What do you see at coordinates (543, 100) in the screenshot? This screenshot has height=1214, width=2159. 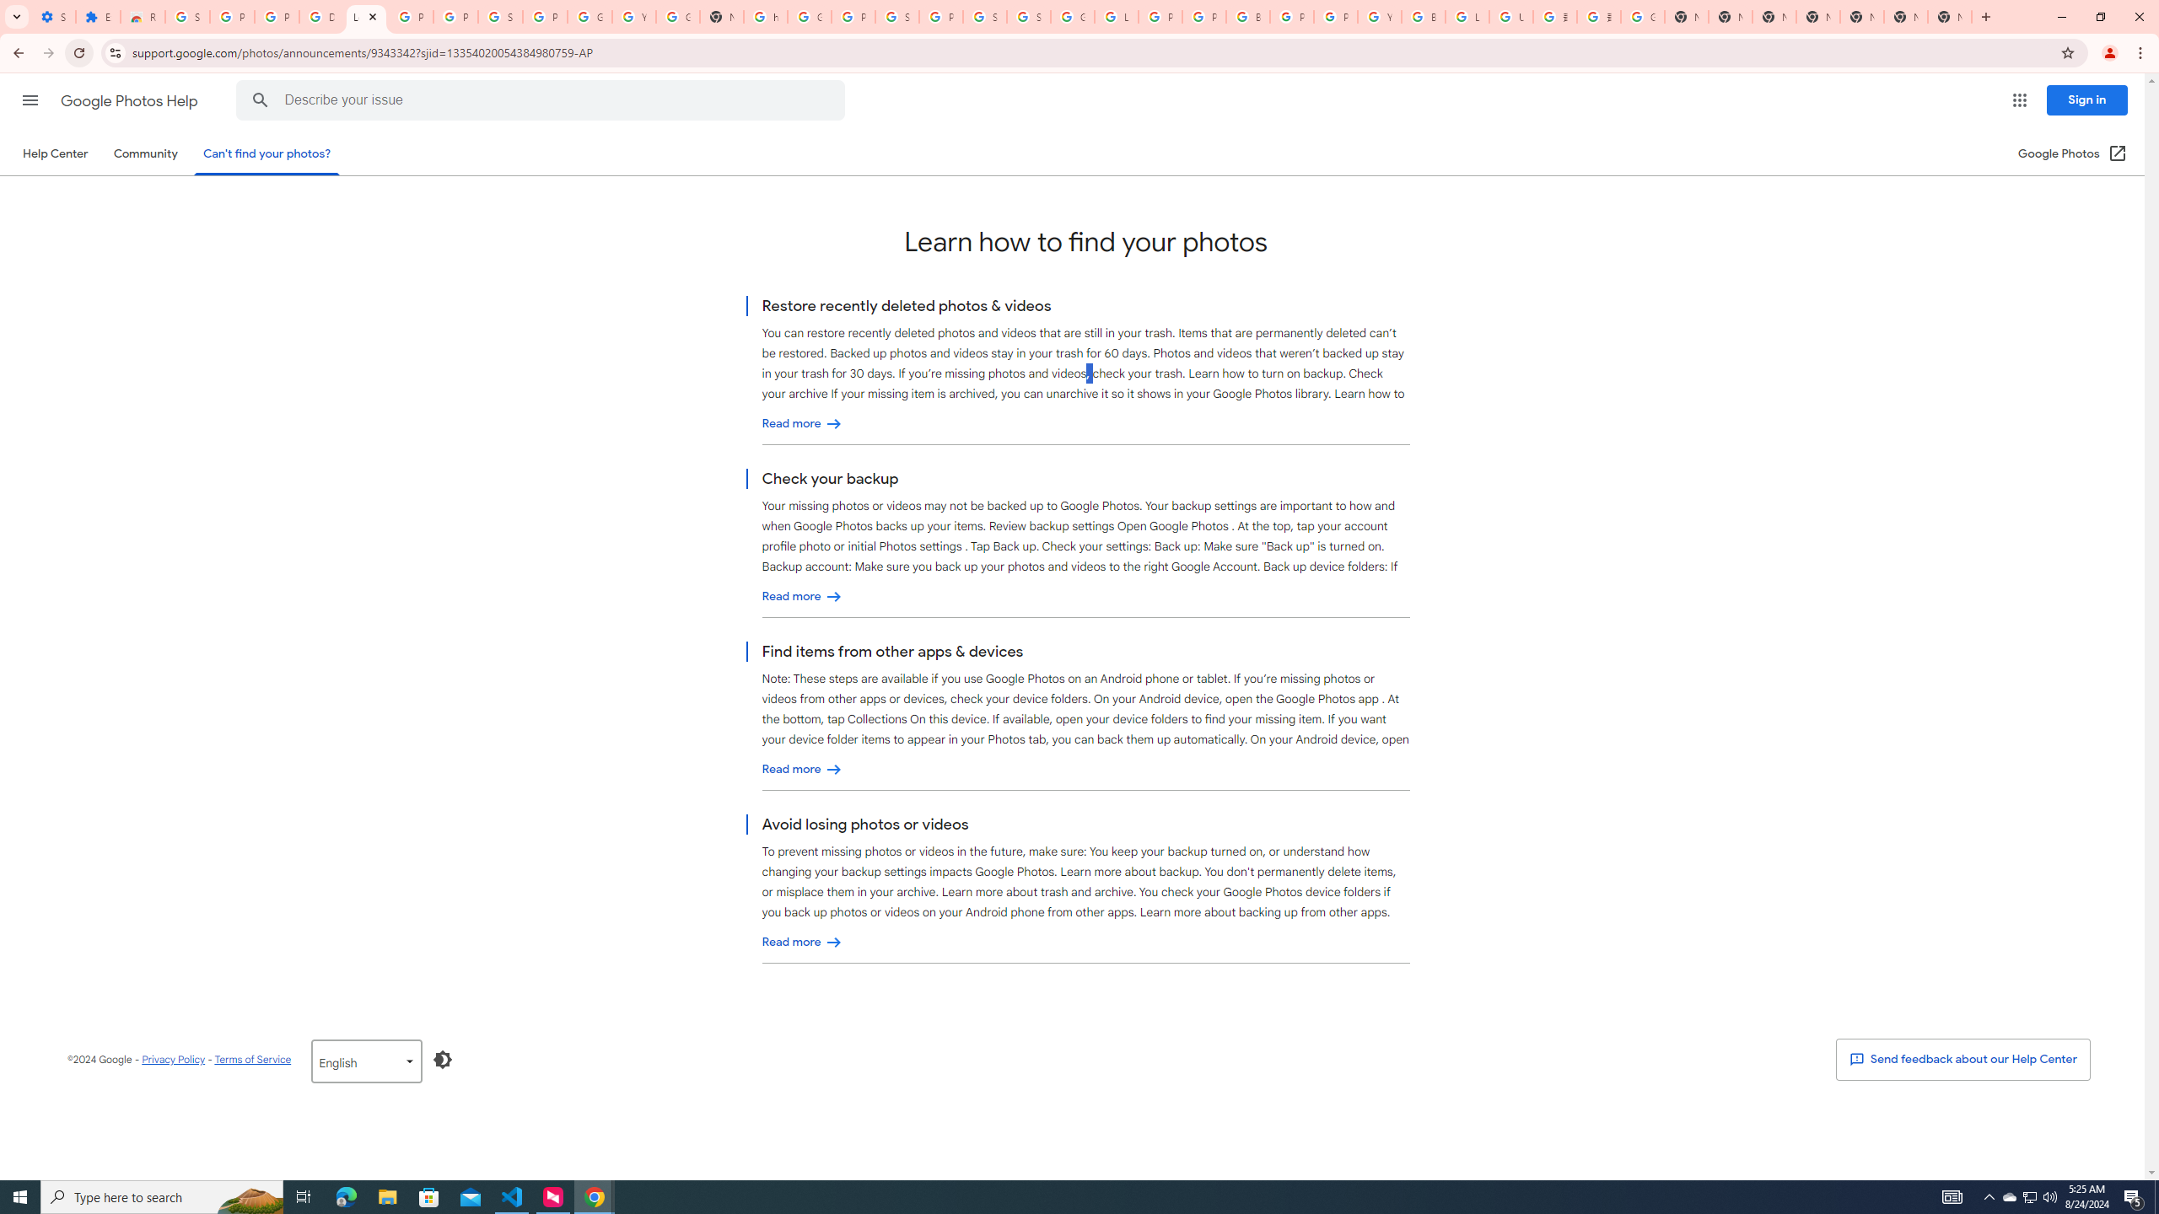 I see `Describe your issue` at bounding box center [543, 100].